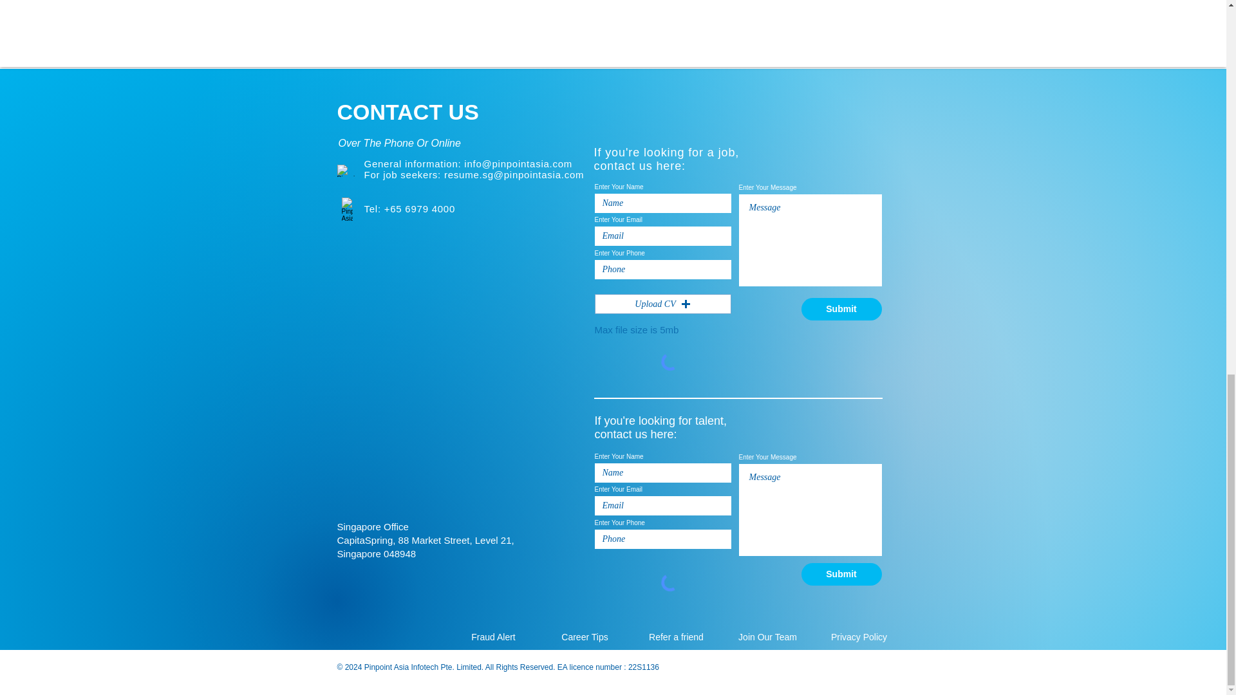  What do you see at coordinates (859, 636) in the screenshot?
I see `Privacy Policy` at bounding box center [859, 636].